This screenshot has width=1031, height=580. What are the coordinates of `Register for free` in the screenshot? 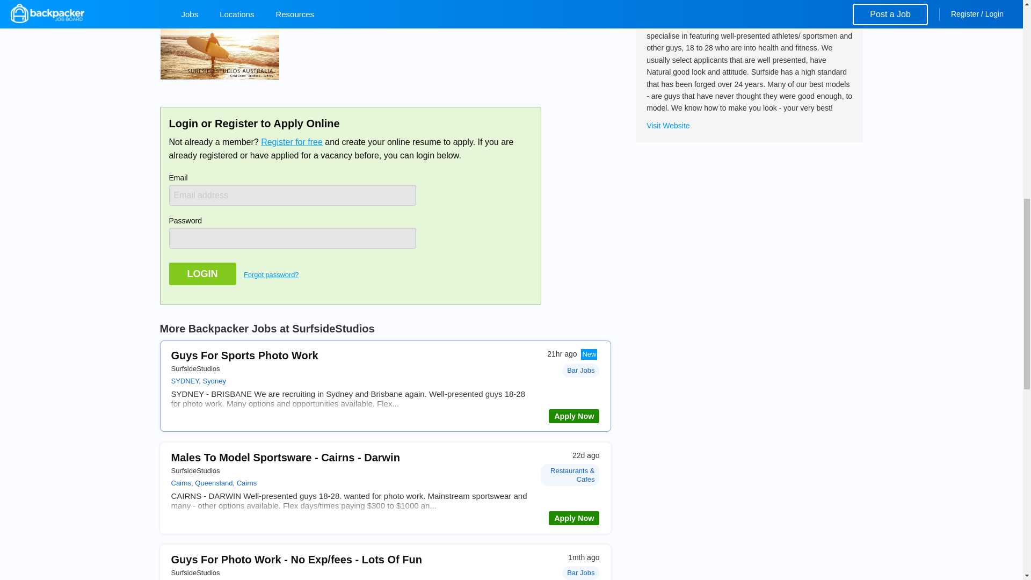 It's located at (291, 142).